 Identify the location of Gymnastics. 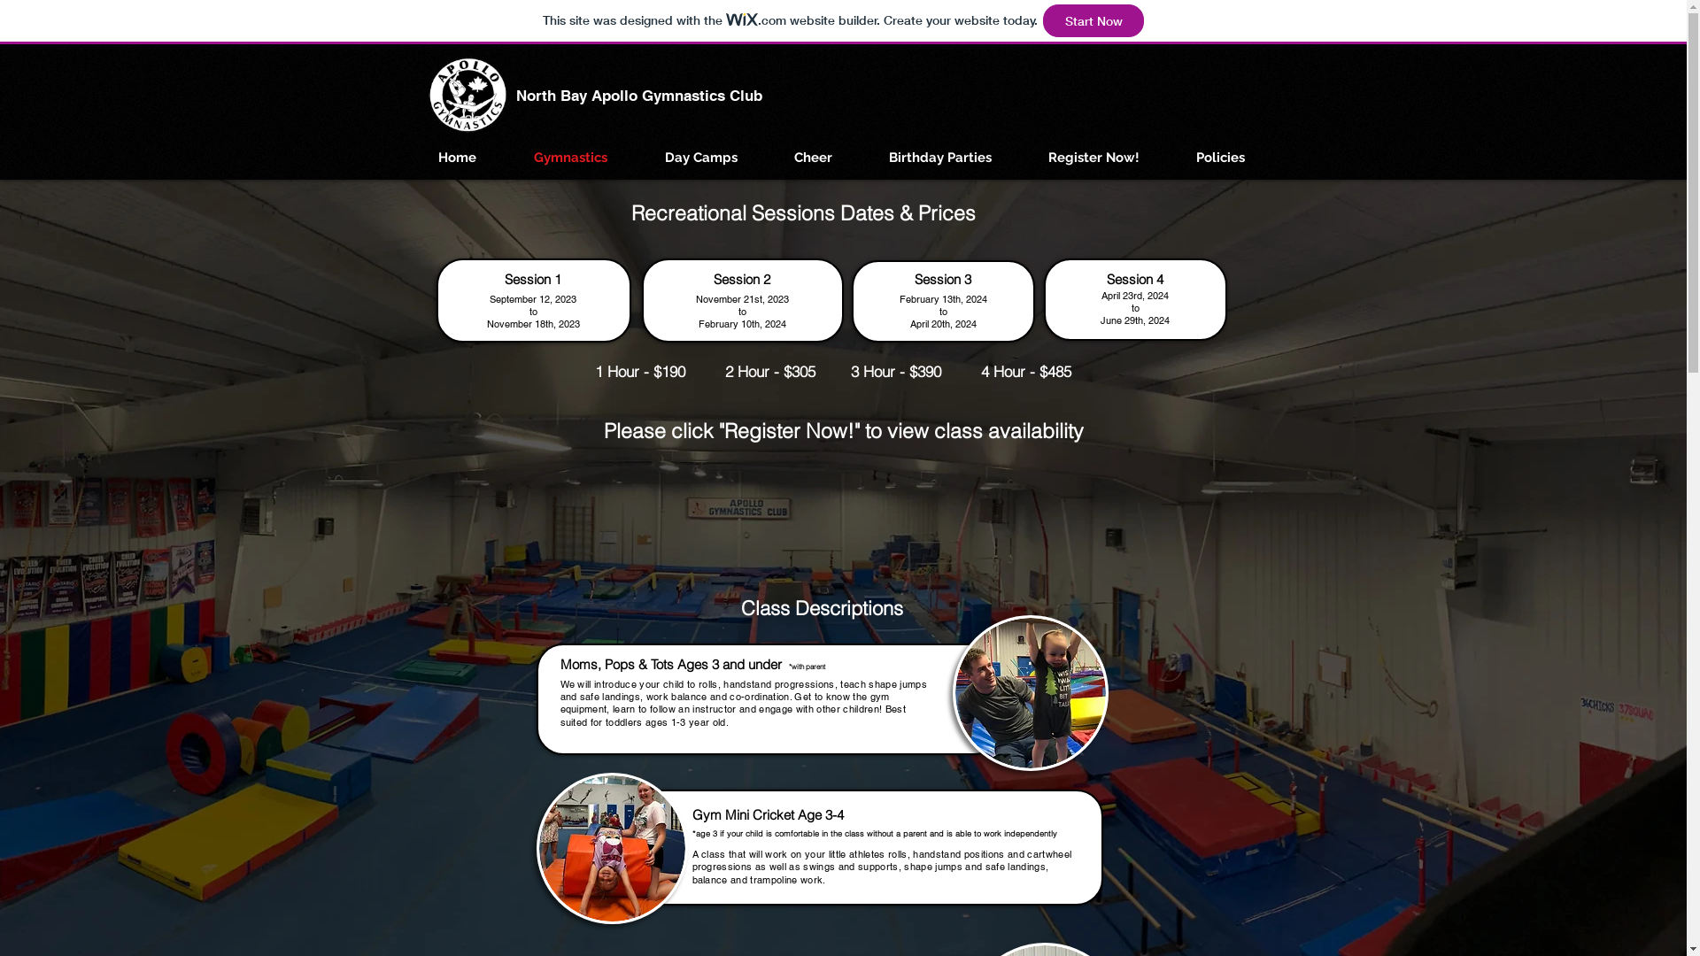
(570, 158).